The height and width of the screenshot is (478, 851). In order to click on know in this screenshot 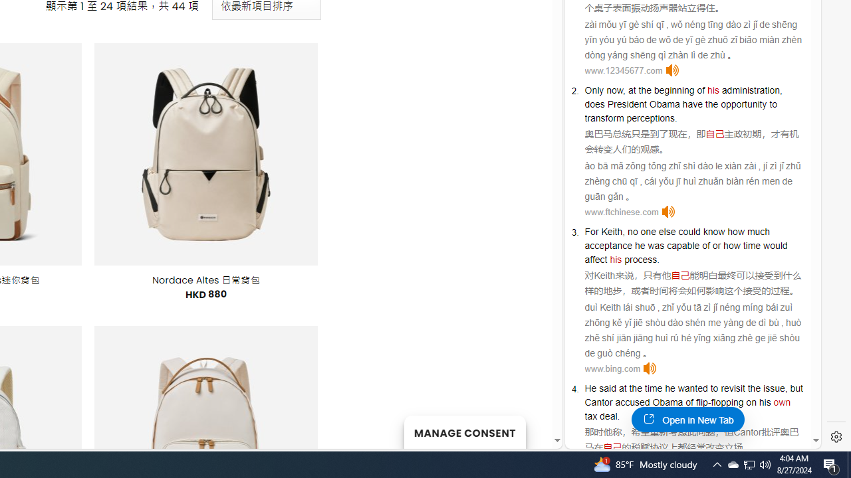, I will do `click(714, 232)`.